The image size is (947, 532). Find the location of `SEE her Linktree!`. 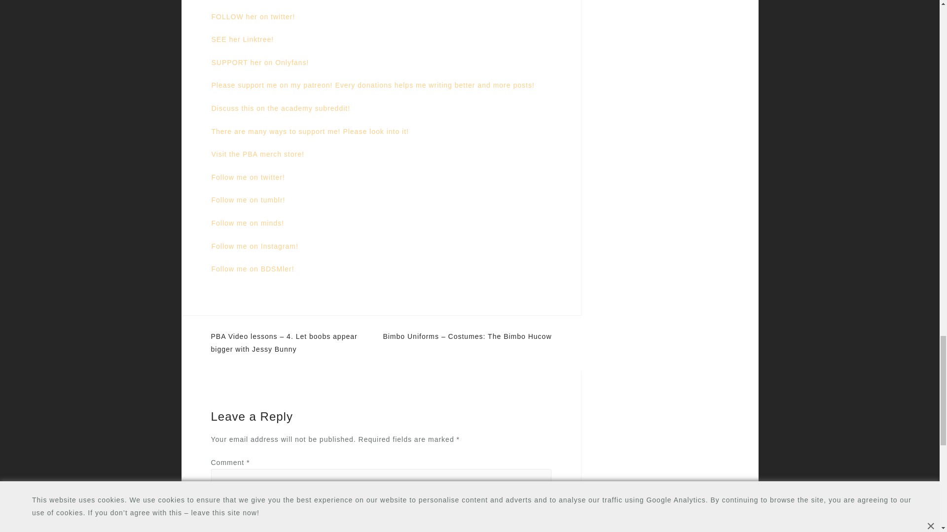

SEE her Linktree! is located at coordinates (242, 39).